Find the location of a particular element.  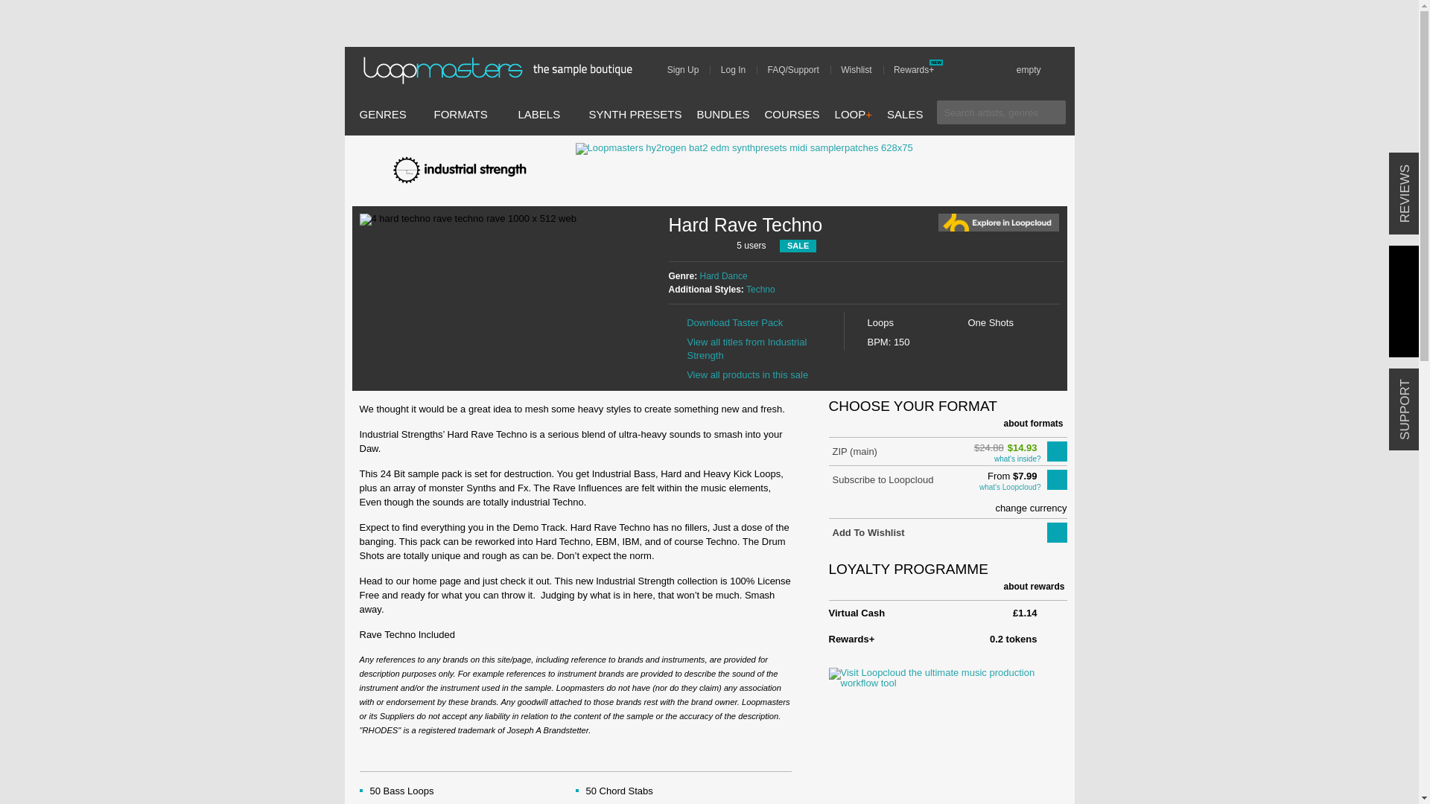

Loopmasters - the sample boutique is located at coordinates (502, 70).